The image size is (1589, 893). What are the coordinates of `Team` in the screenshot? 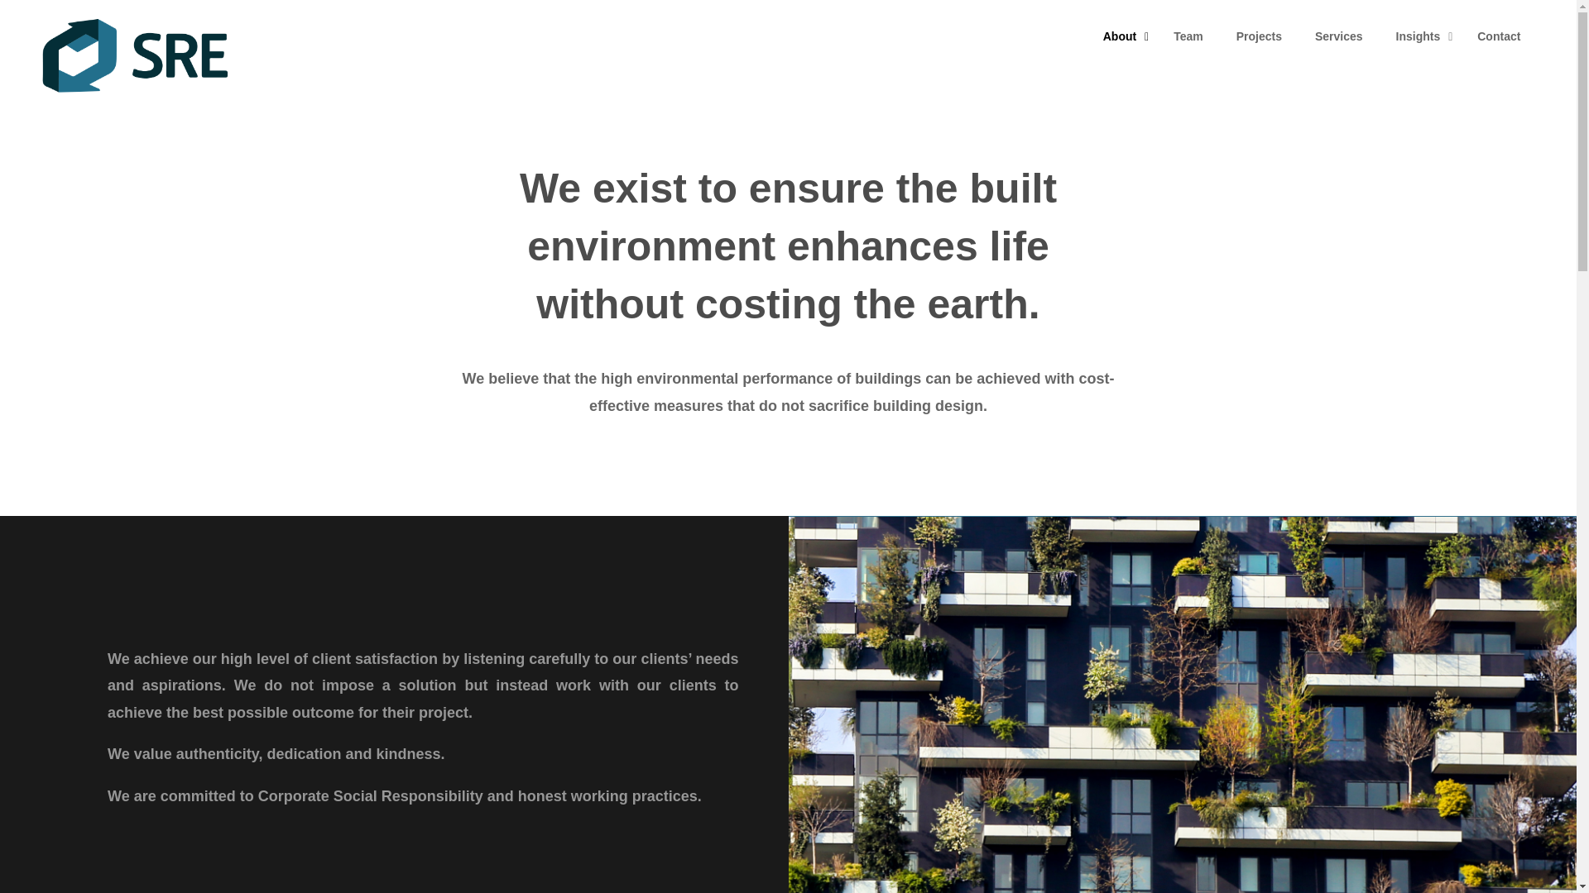 It's located at (1313, 36).